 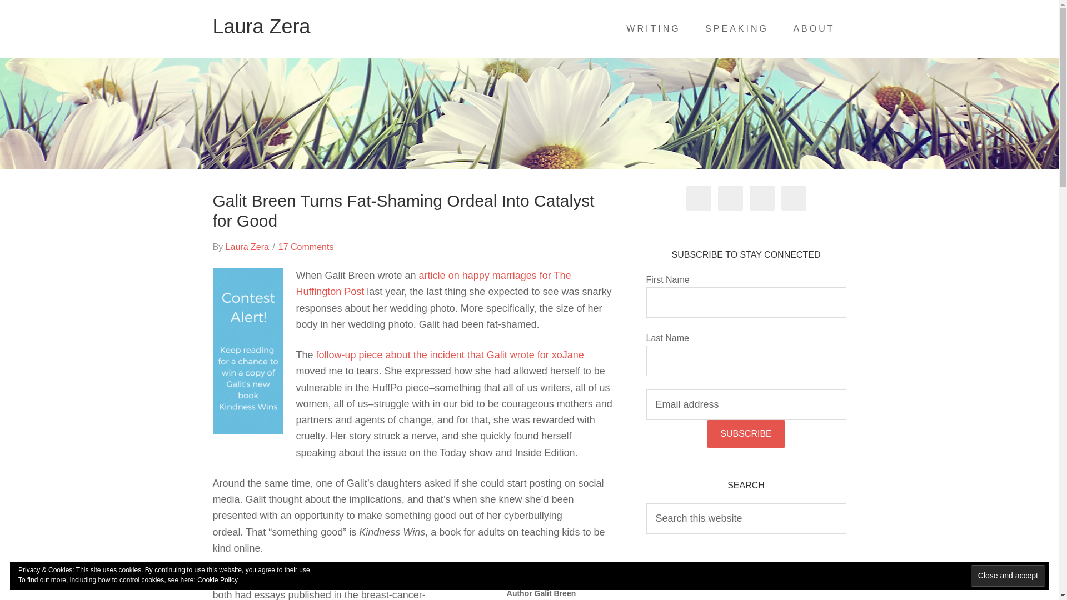 What do you see at coordinates (654, 29) in the screenshot?
I see `WRITING` at bounding box center [654, 29].